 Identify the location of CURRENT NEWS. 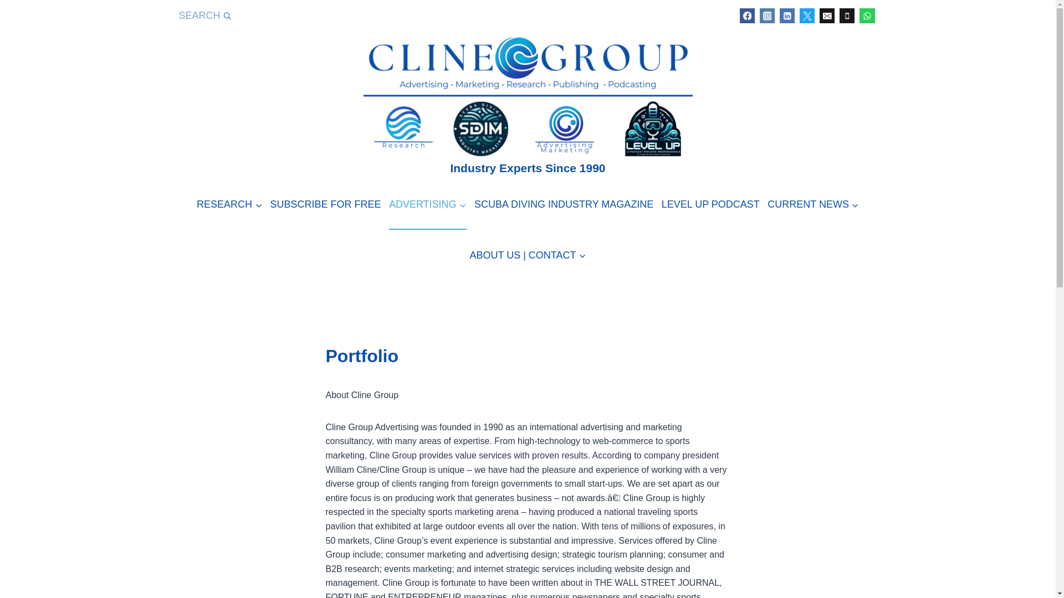
(814, 204).